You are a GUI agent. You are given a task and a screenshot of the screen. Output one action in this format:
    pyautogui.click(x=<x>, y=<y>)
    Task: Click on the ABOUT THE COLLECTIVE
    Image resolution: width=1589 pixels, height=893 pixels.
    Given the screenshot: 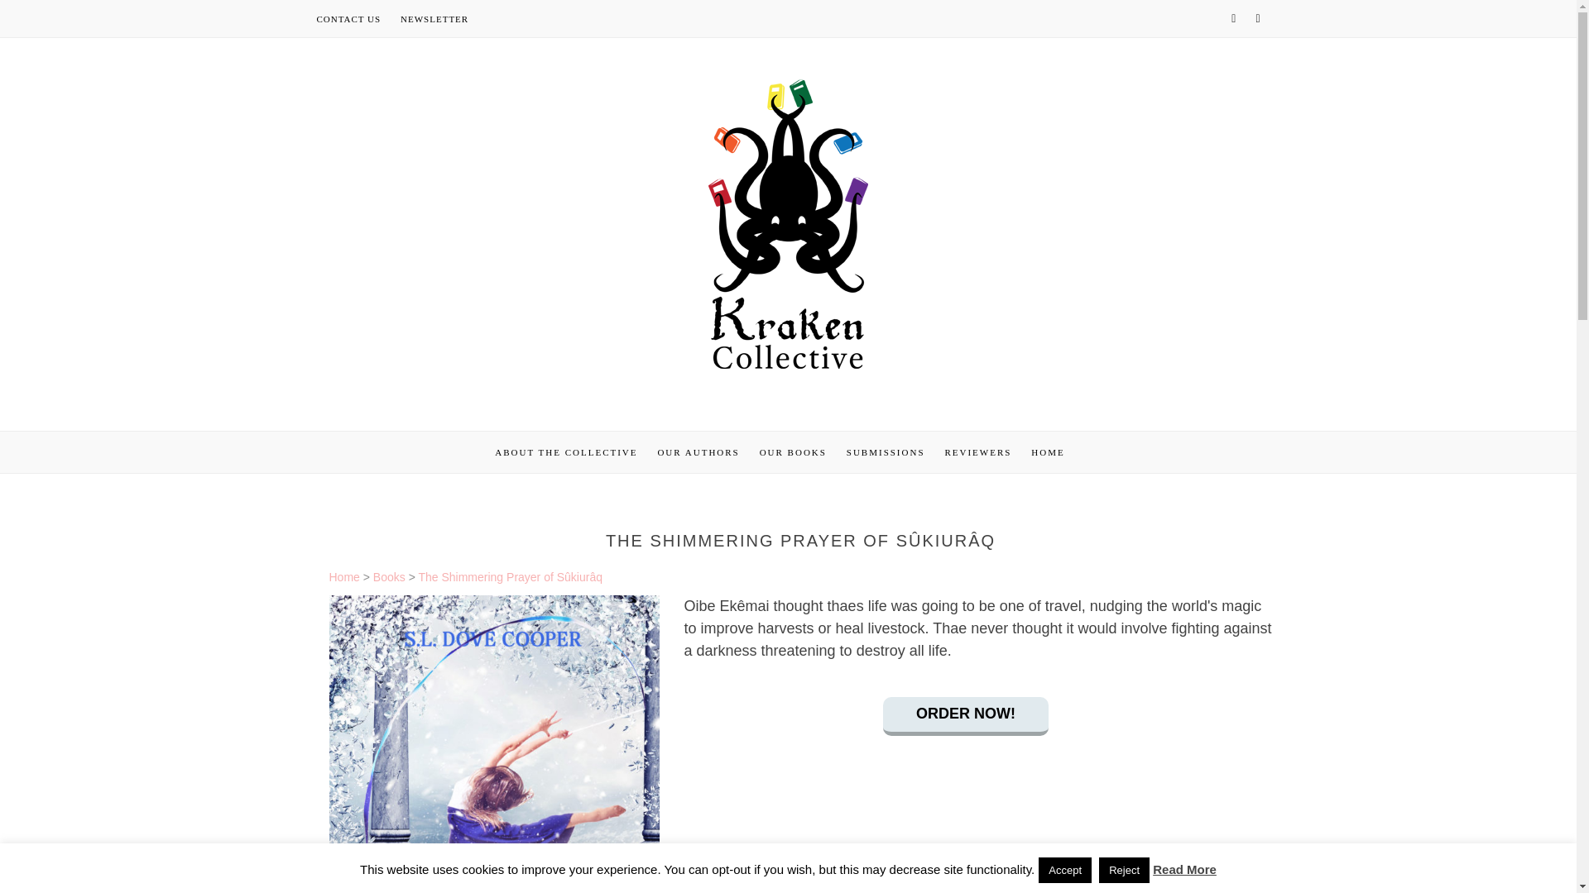 What is the action you would take?
    pyautogui.click(x=565, y=451)
    